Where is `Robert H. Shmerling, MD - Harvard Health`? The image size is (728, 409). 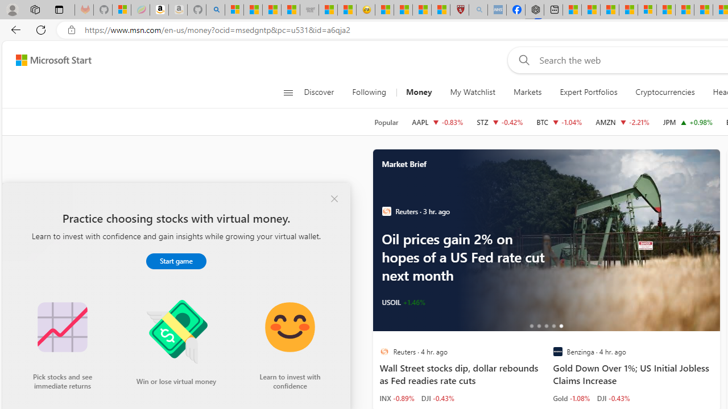 Robert H. Shmerling, MD - Harvard Health is located at coordinates (460, 10).